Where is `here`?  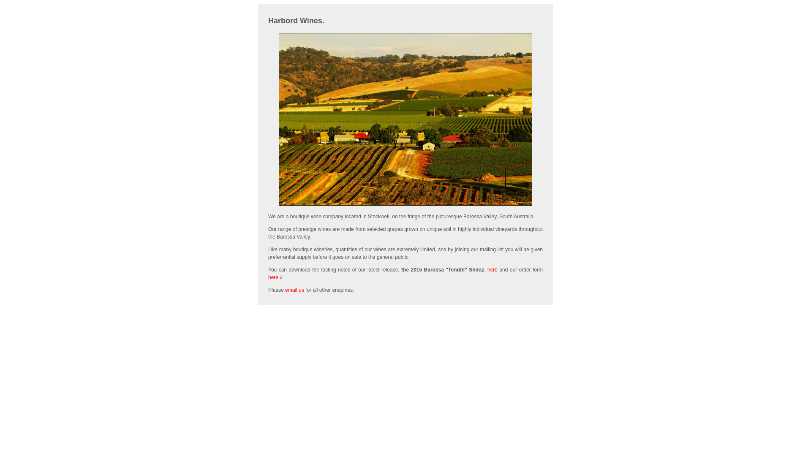 here is located at coordinates (493, 270).